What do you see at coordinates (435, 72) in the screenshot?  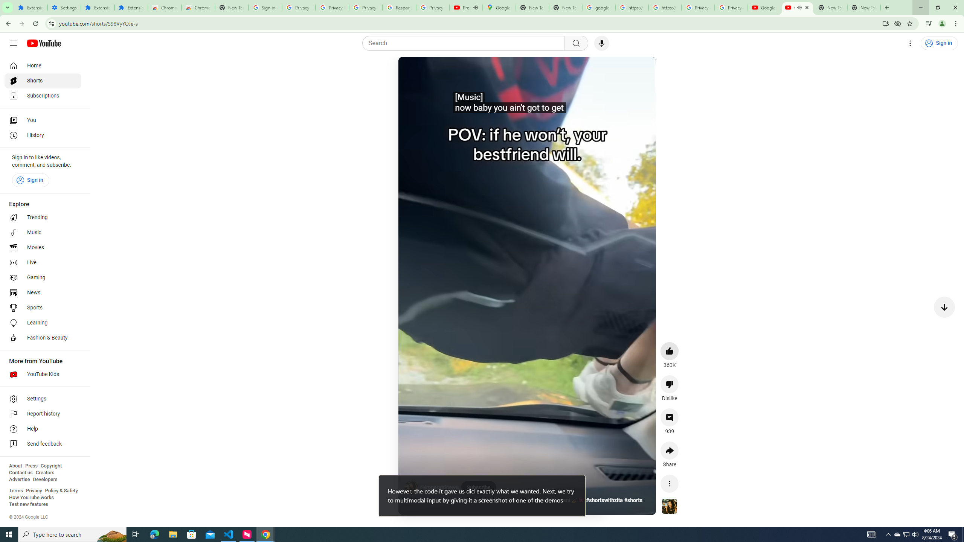 I see `Mute` at bounding box center [435, 72].